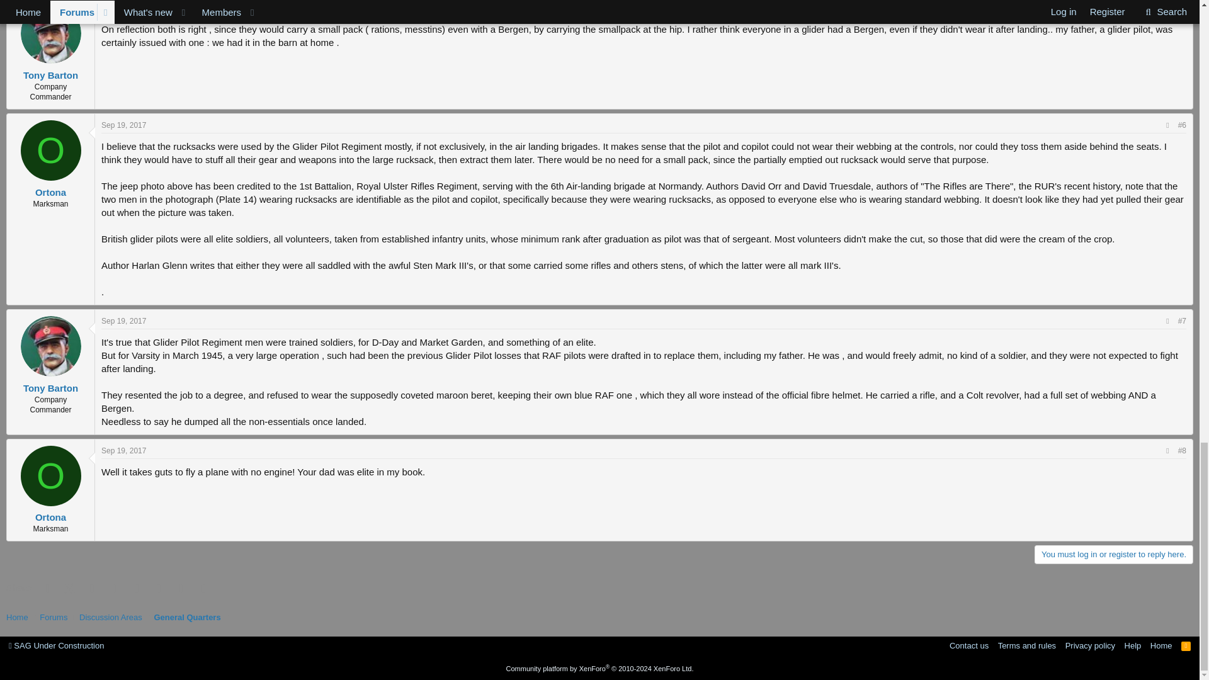  Describe the element at coordinates (123, 8) in the screenshot. I see `Aug 27, 2017 at 7:33 AM` at that location.